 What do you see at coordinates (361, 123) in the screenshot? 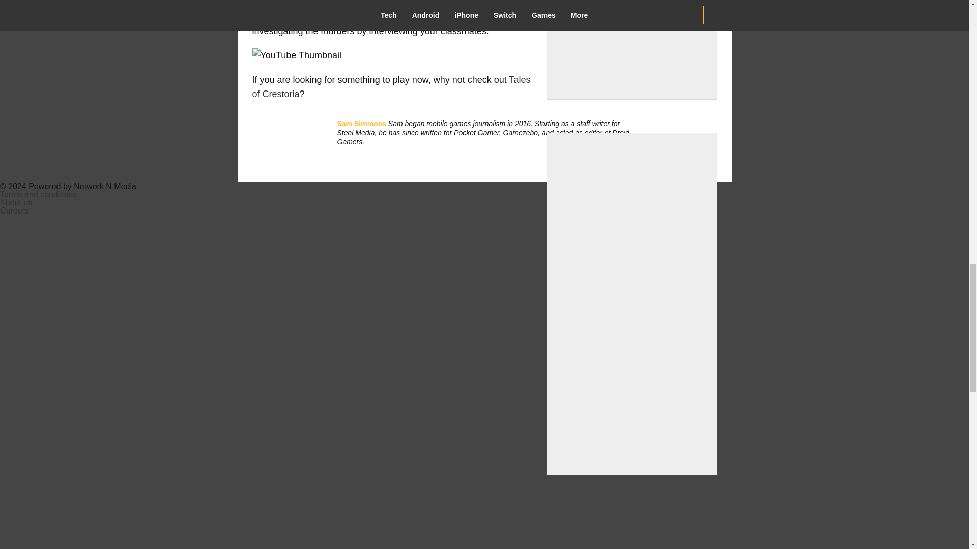
I see `Sam Simmons` at bounding box center [361, 123].